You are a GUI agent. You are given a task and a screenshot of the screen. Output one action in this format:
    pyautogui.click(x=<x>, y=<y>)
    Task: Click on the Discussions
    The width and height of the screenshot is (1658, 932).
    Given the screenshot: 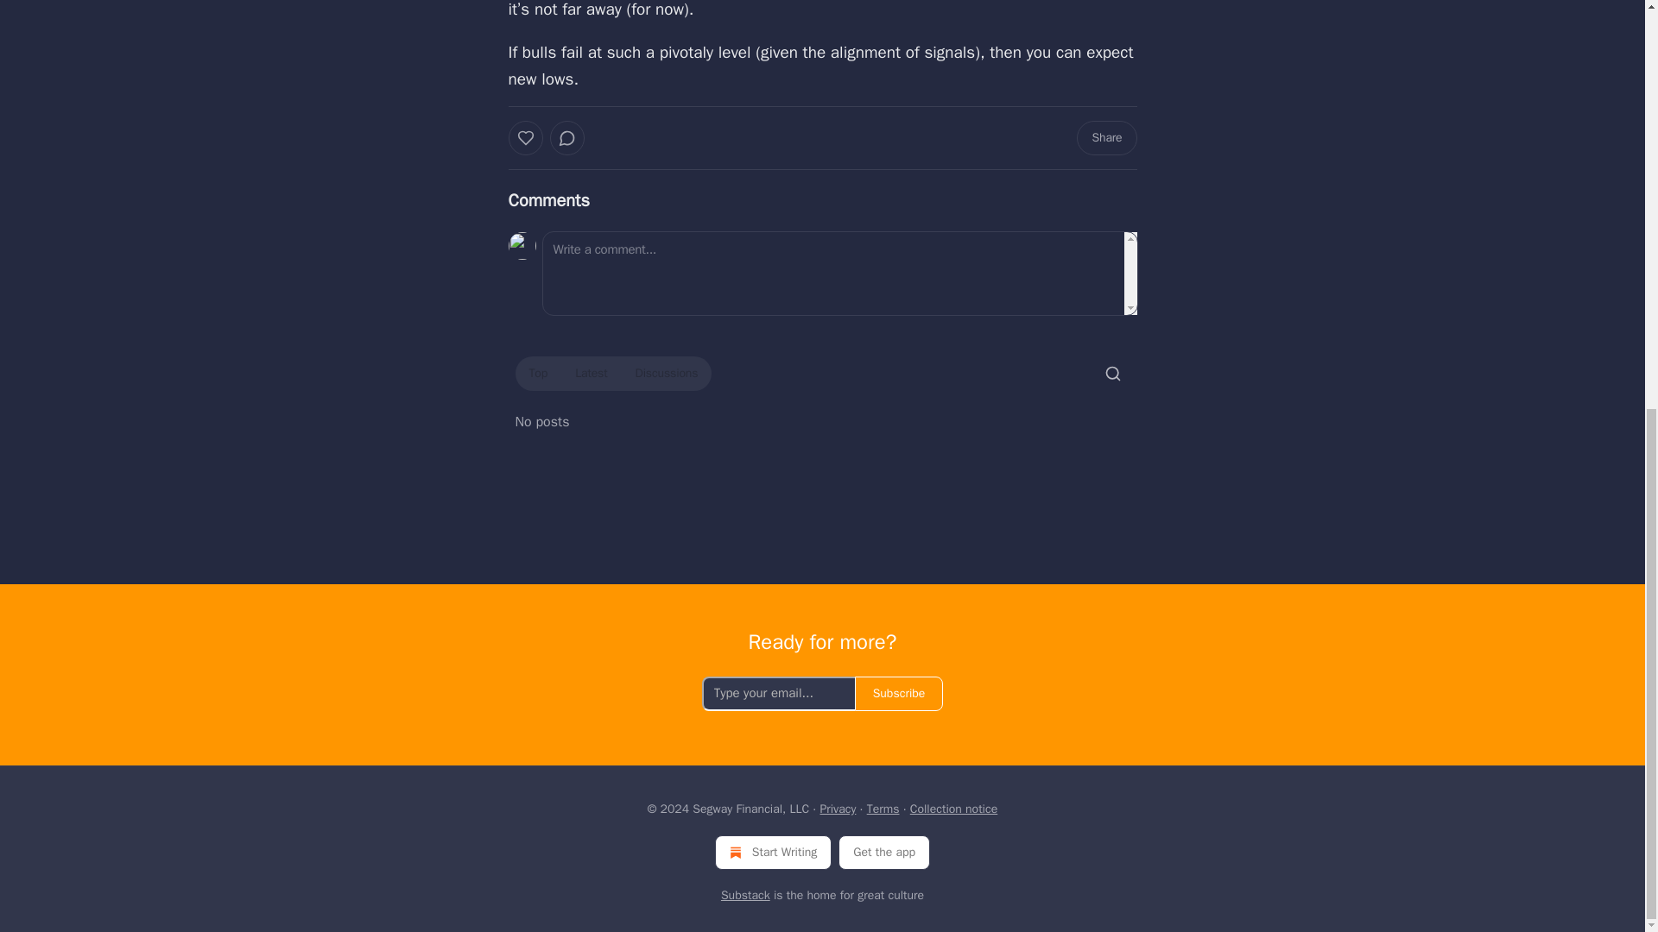 What is the action you would take?
    pyautogui.click(x=667, y=373)
    